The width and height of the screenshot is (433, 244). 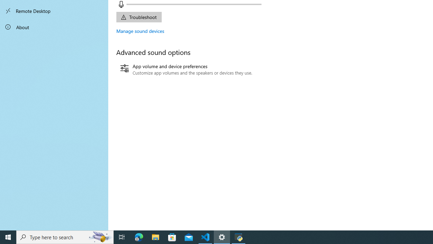 I want to click on Manage sound devices, so click(x=140, y=31).